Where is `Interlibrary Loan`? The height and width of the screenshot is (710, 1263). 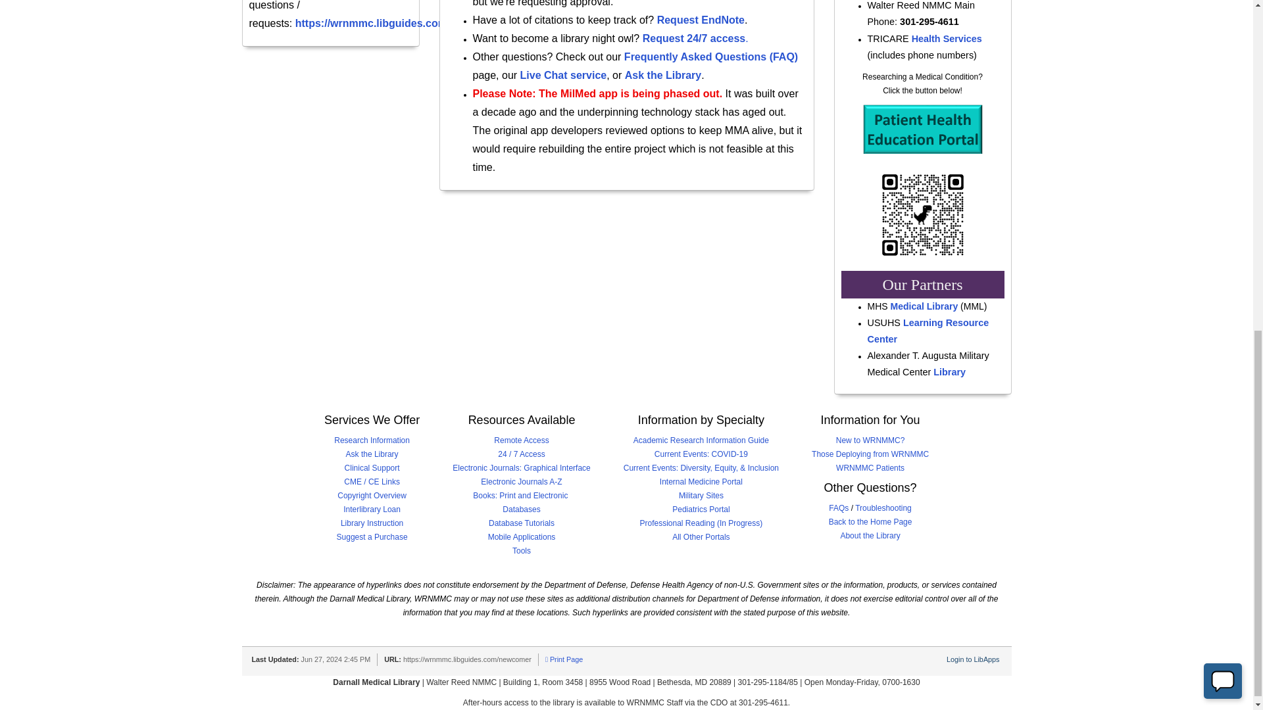 Interlibrary Loan is located at coordinates (372, 509).